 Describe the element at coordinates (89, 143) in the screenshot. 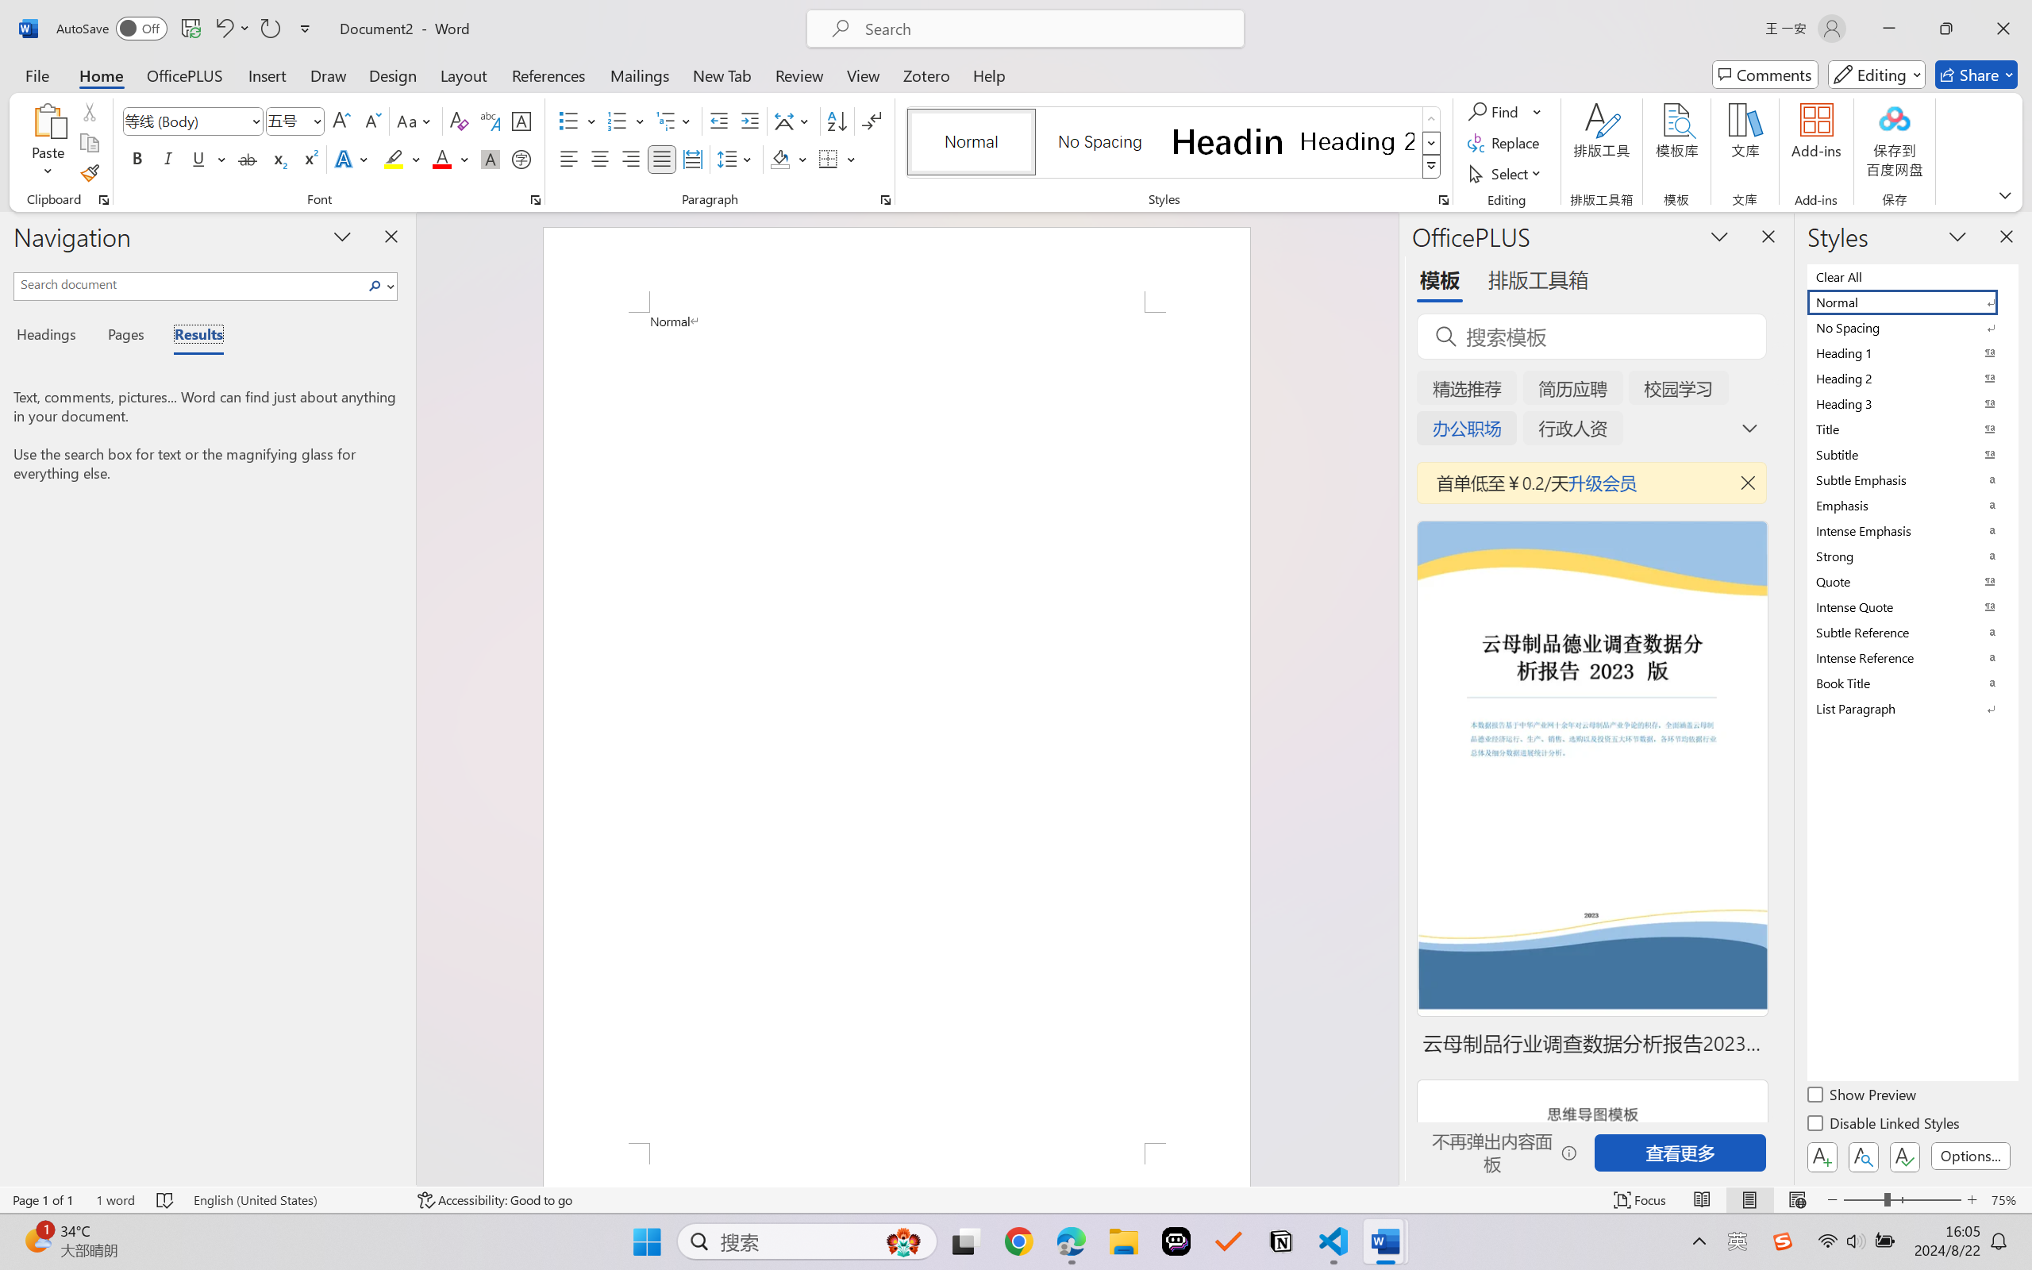

I see `Copy` at that location.